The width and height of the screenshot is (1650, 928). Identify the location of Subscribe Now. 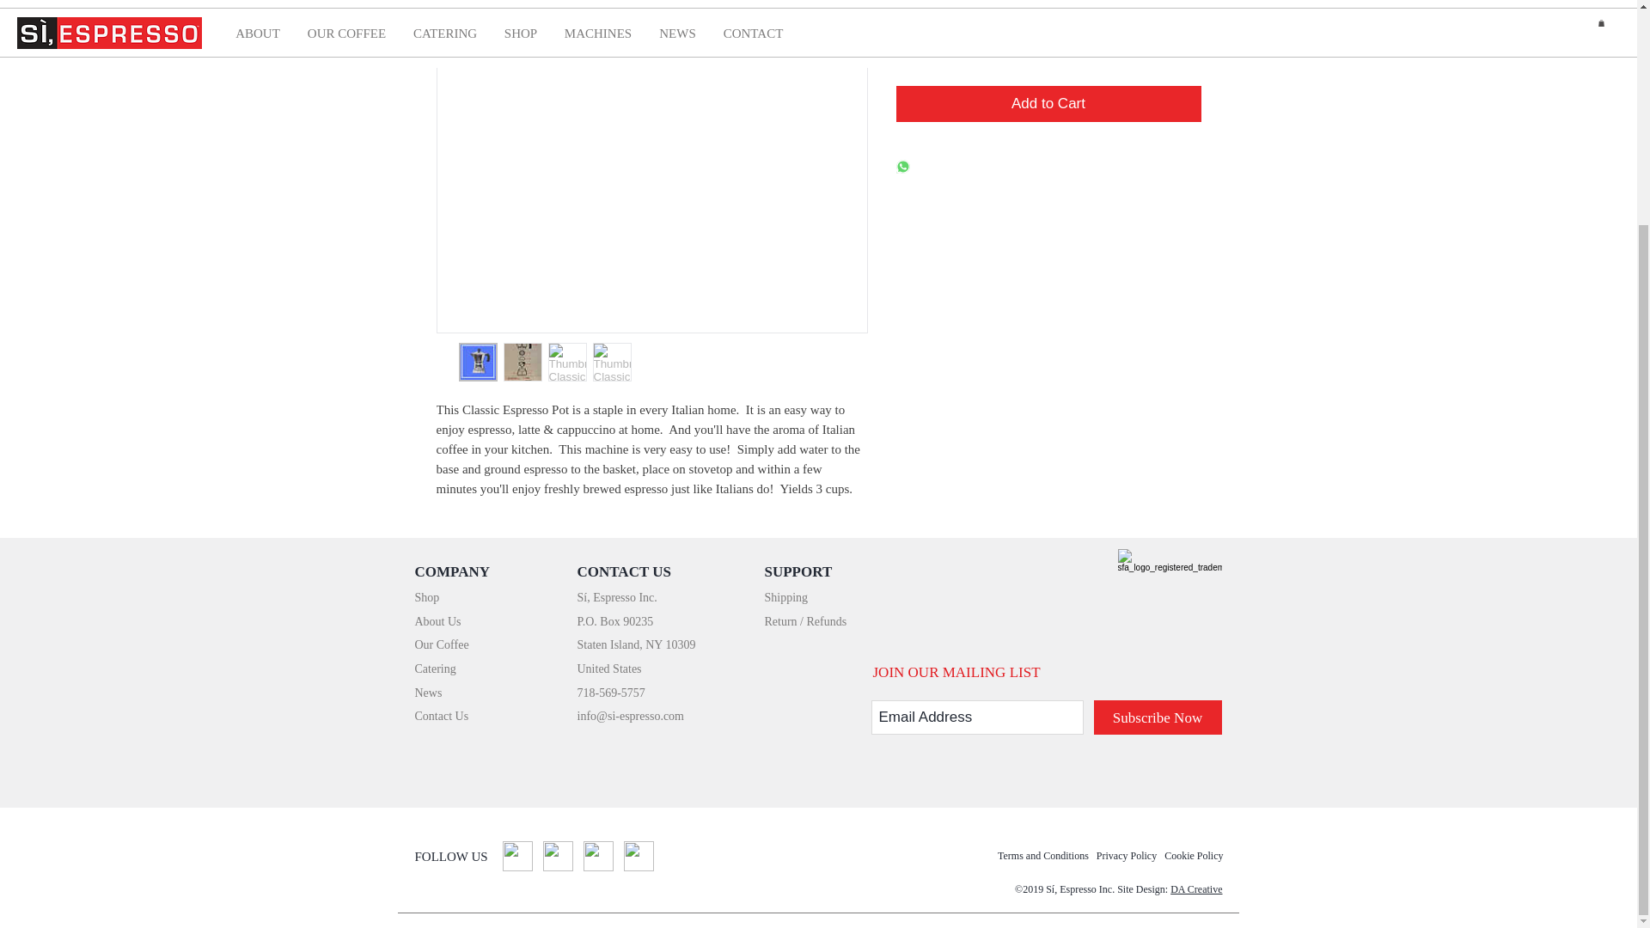
(1157, 717).